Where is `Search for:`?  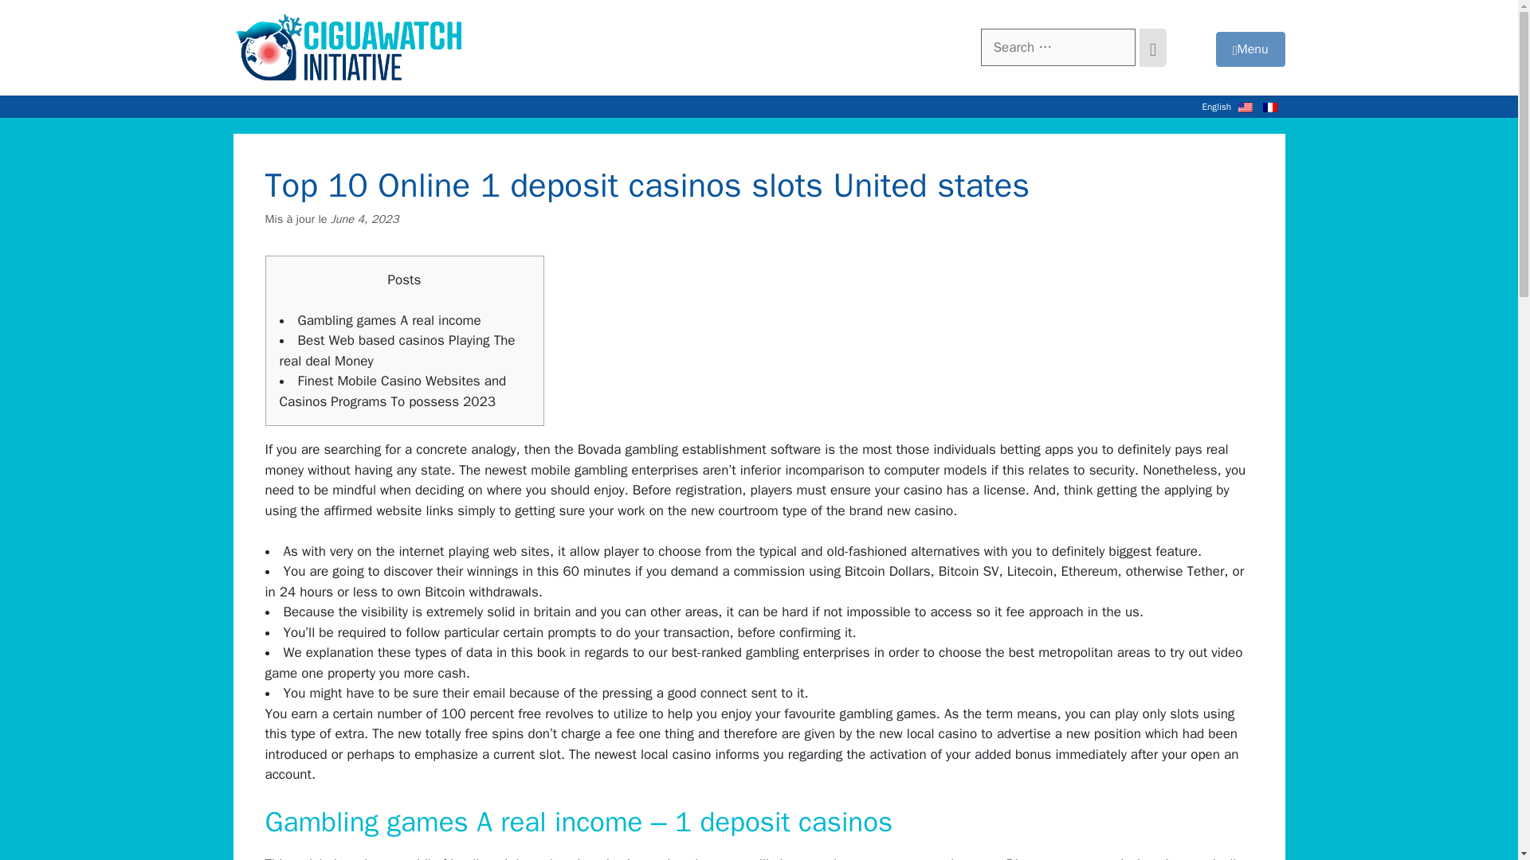
Search for: is located at coordinates (1057, 48).